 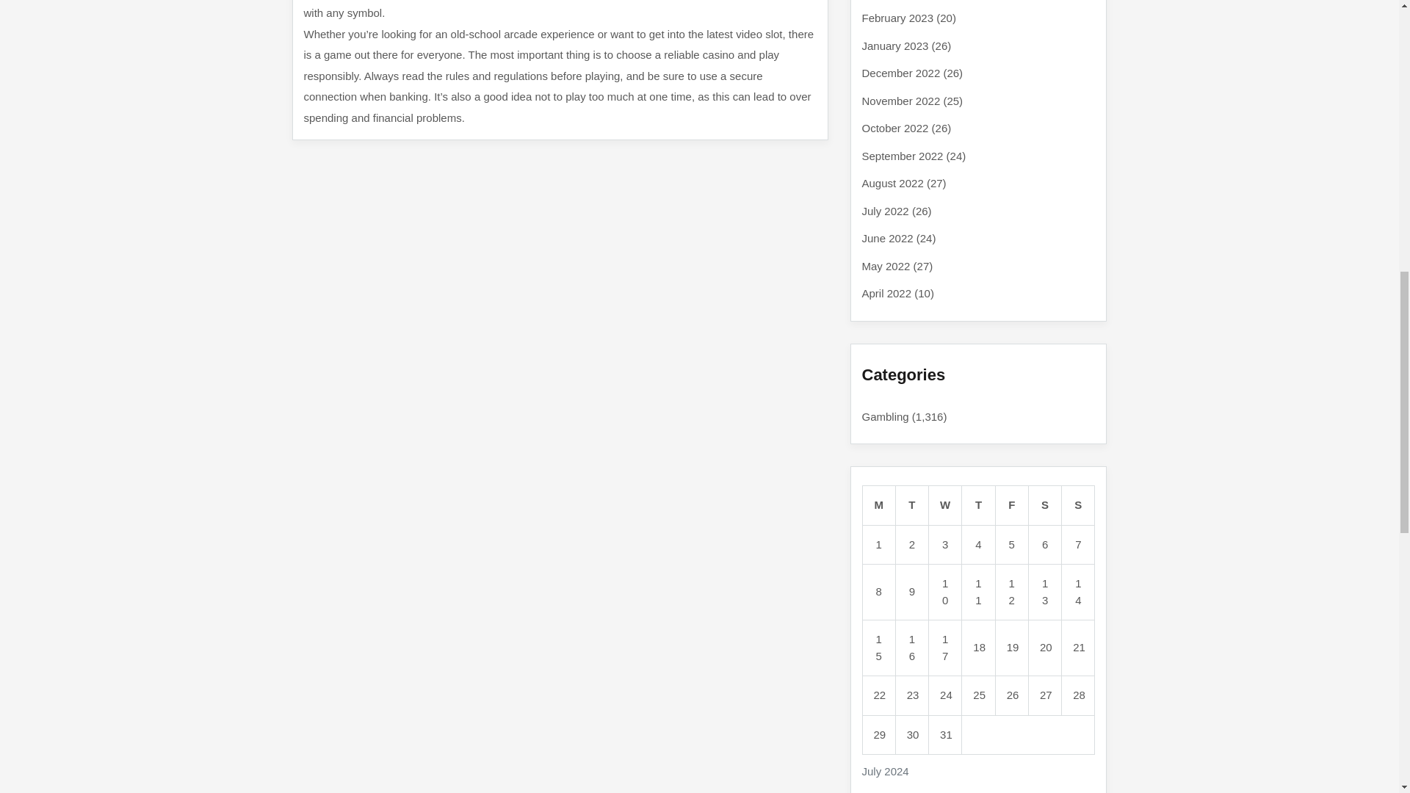 I want to click on April 2022, so click(x=887, y=293).